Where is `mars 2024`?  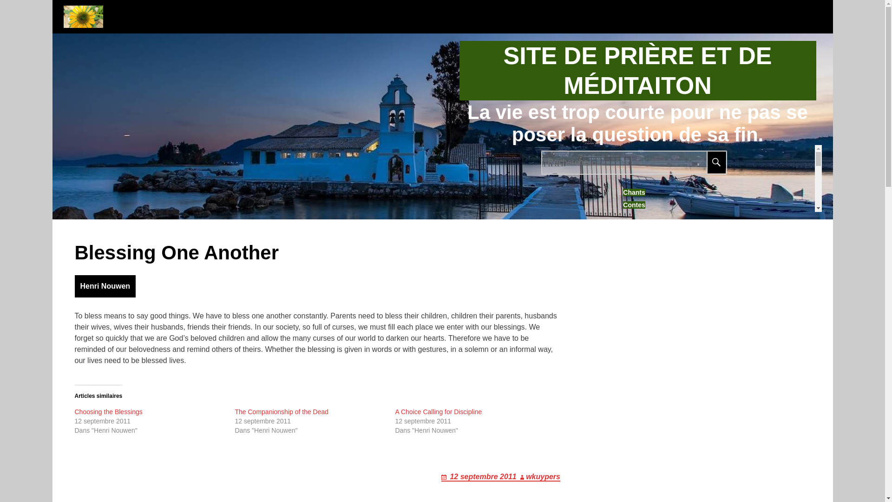
mars 2024 is located at coordinates (634, 457).